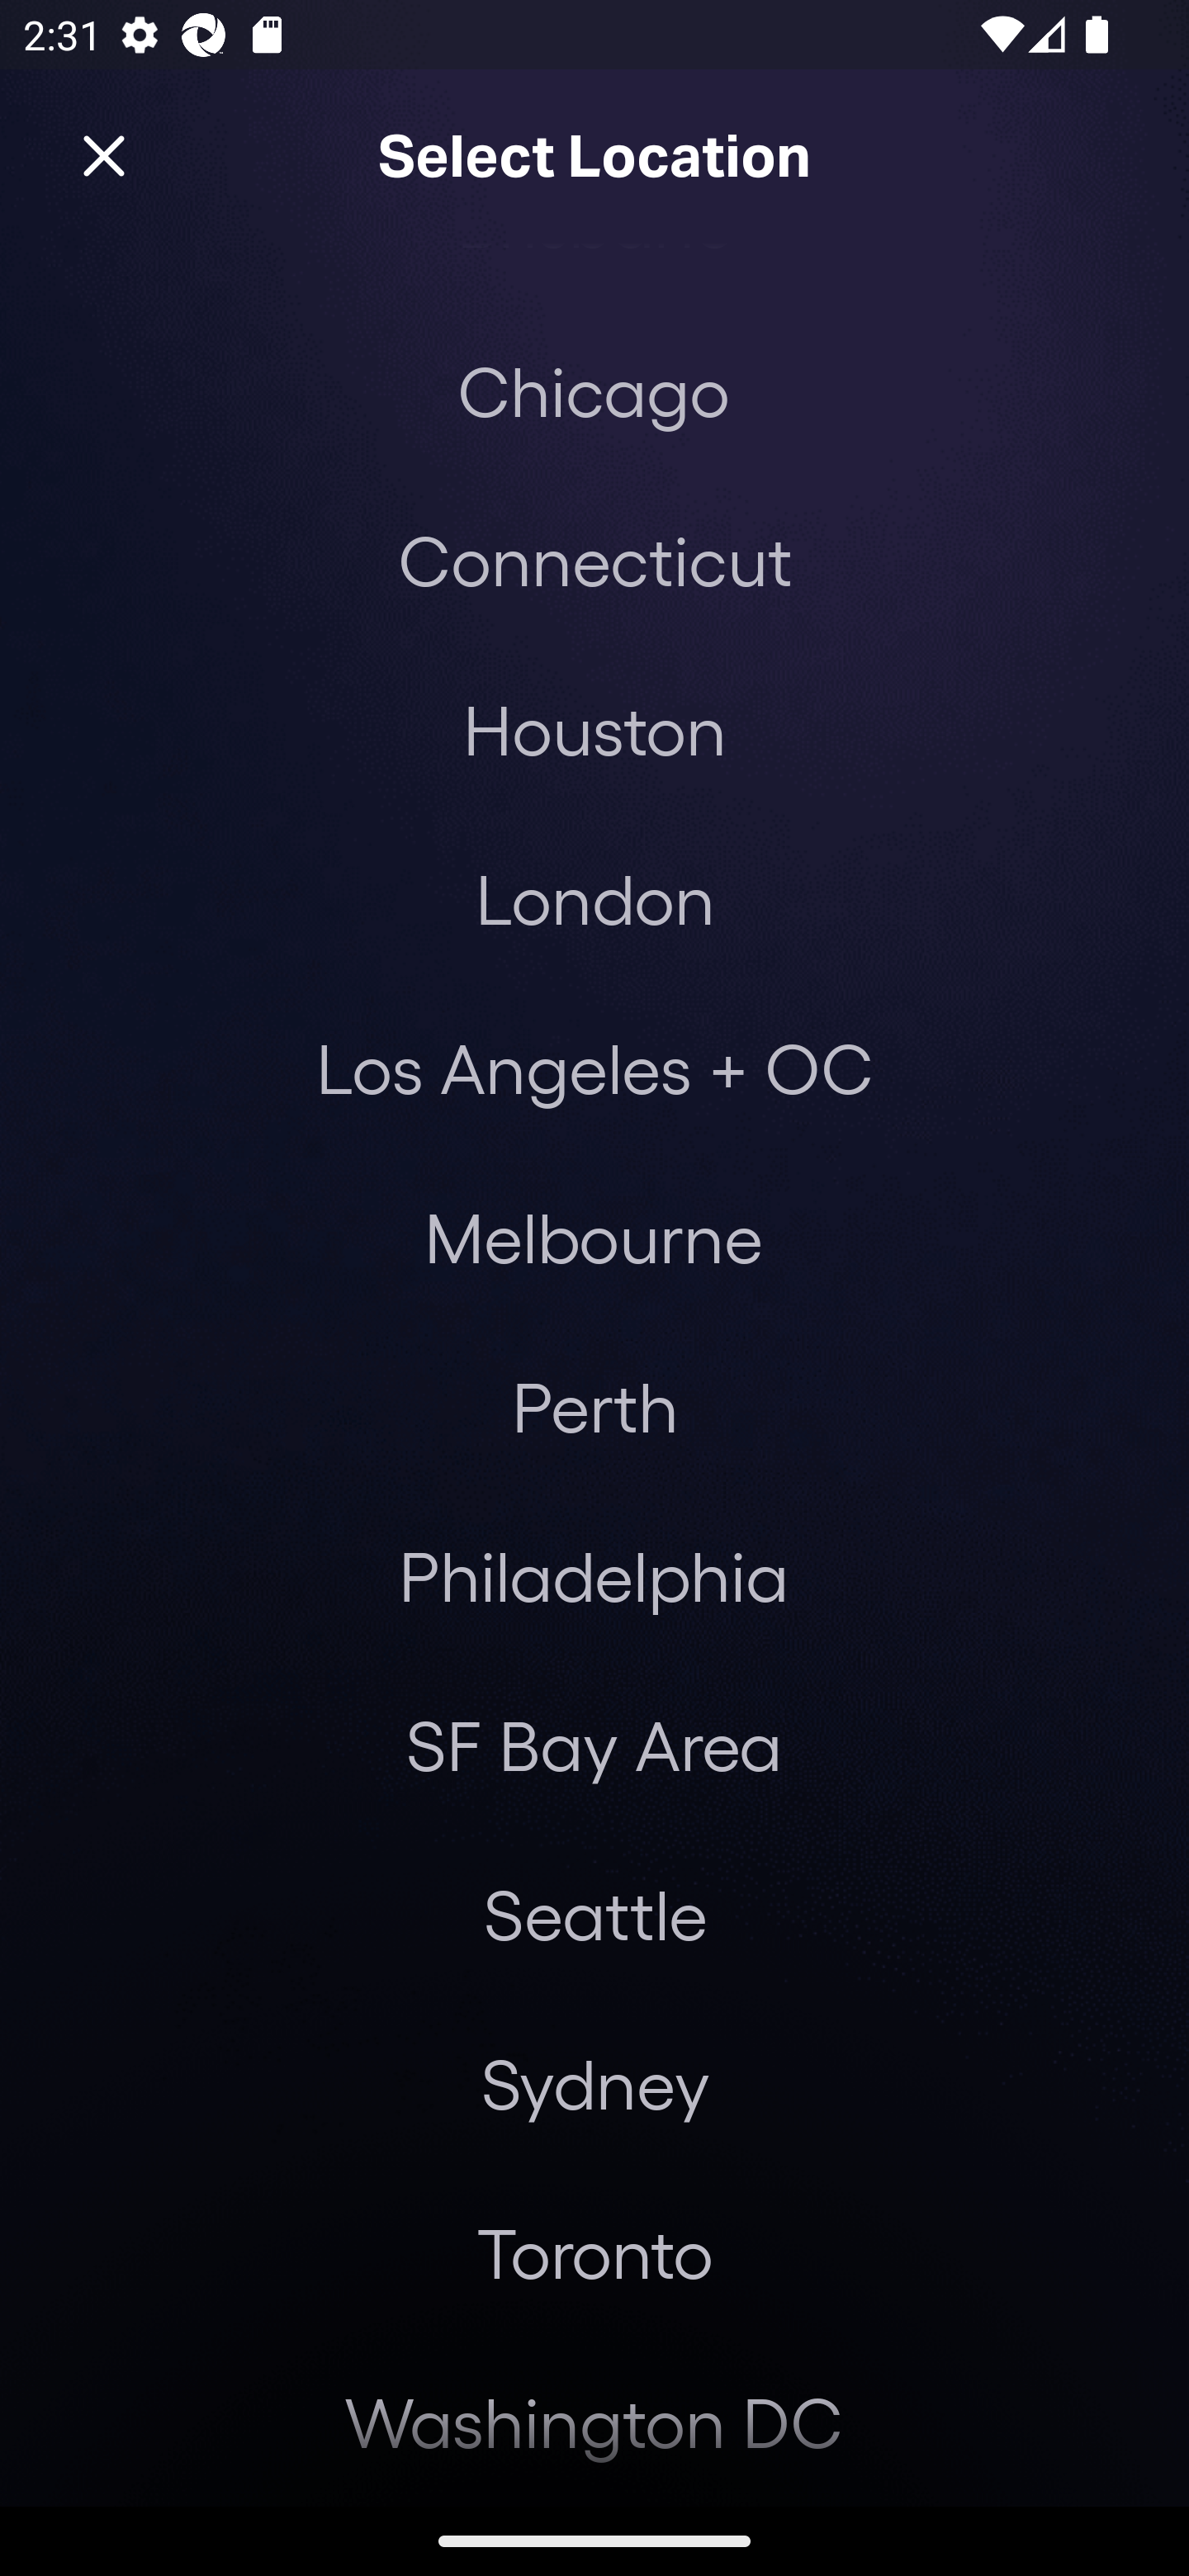  Describe the element at coordinates (594, 2084) in the screenshot. I see `Sydney` at that location.